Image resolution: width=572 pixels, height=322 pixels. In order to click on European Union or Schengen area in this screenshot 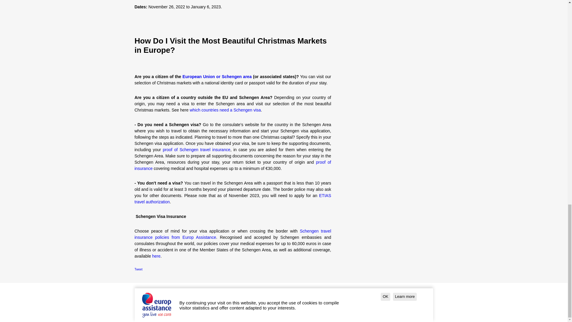, I will do `click(216, 76)`.